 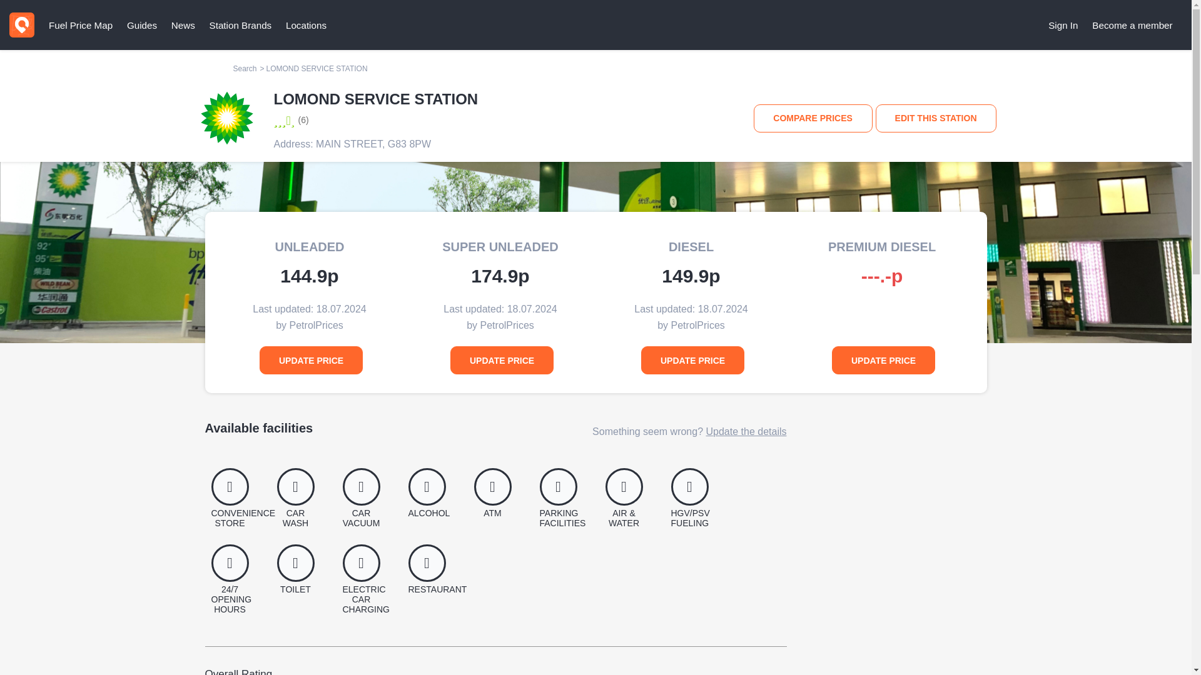 What do you see at coordinates (936, 118) in the screenshot?
I see `EDIT THIS STATION` at bounding box center [936, 118].